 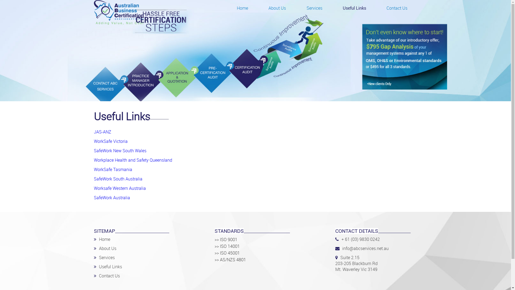 What do you see at coordinates (111, 141) in the screenshot?
I see `WorkSafe Victoria` at bounding box center [111, 141].